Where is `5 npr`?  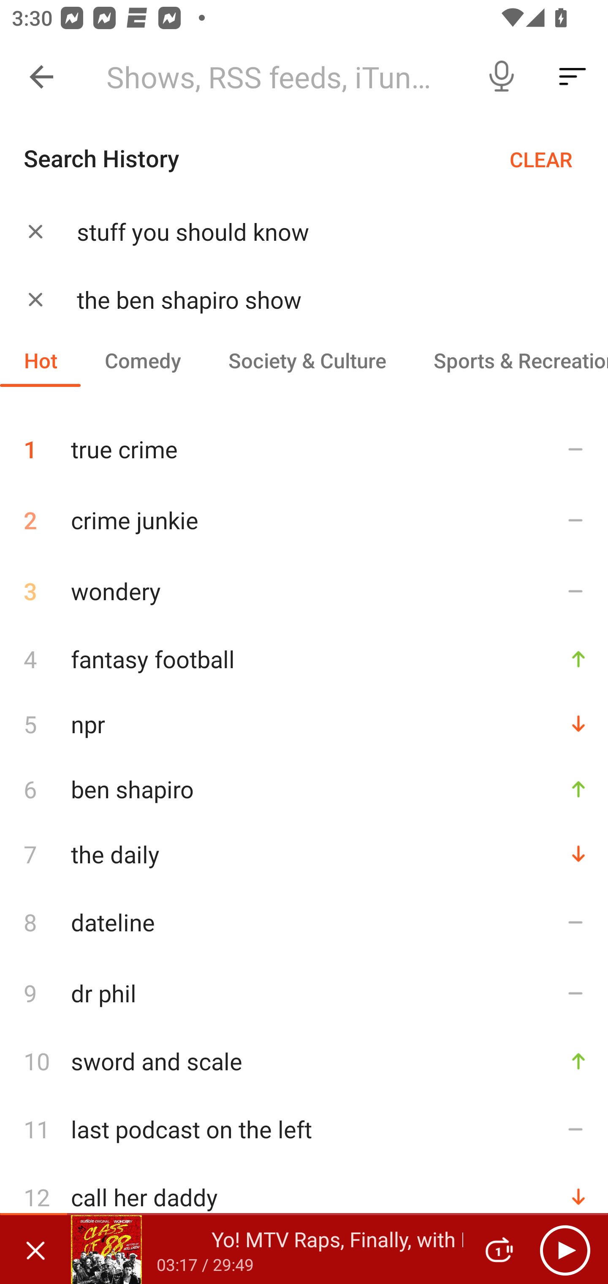
5 npr is located at coordinates (304, 723).